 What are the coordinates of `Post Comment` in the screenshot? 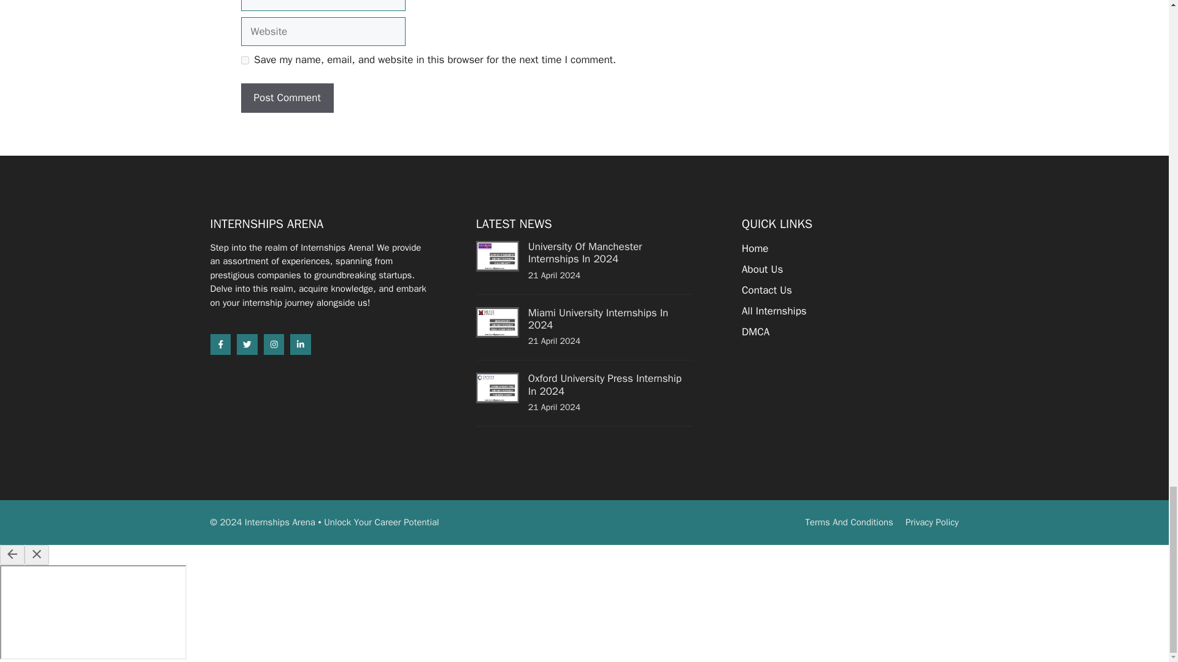 It's located at (287, 98).